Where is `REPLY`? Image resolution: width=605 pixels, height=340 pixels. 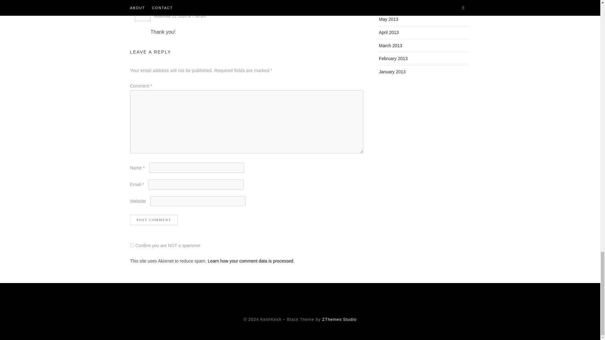 REPLY is located at coordinates (357, 9).